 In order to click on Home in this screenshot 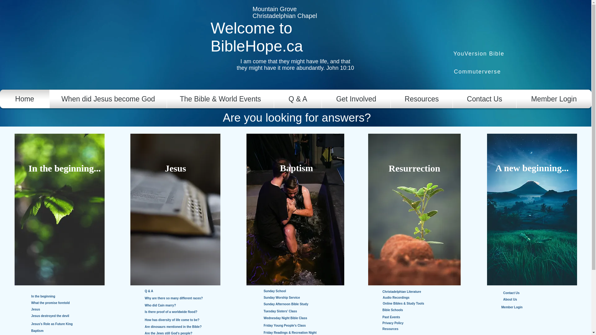, I will do `click(25, 99)`.